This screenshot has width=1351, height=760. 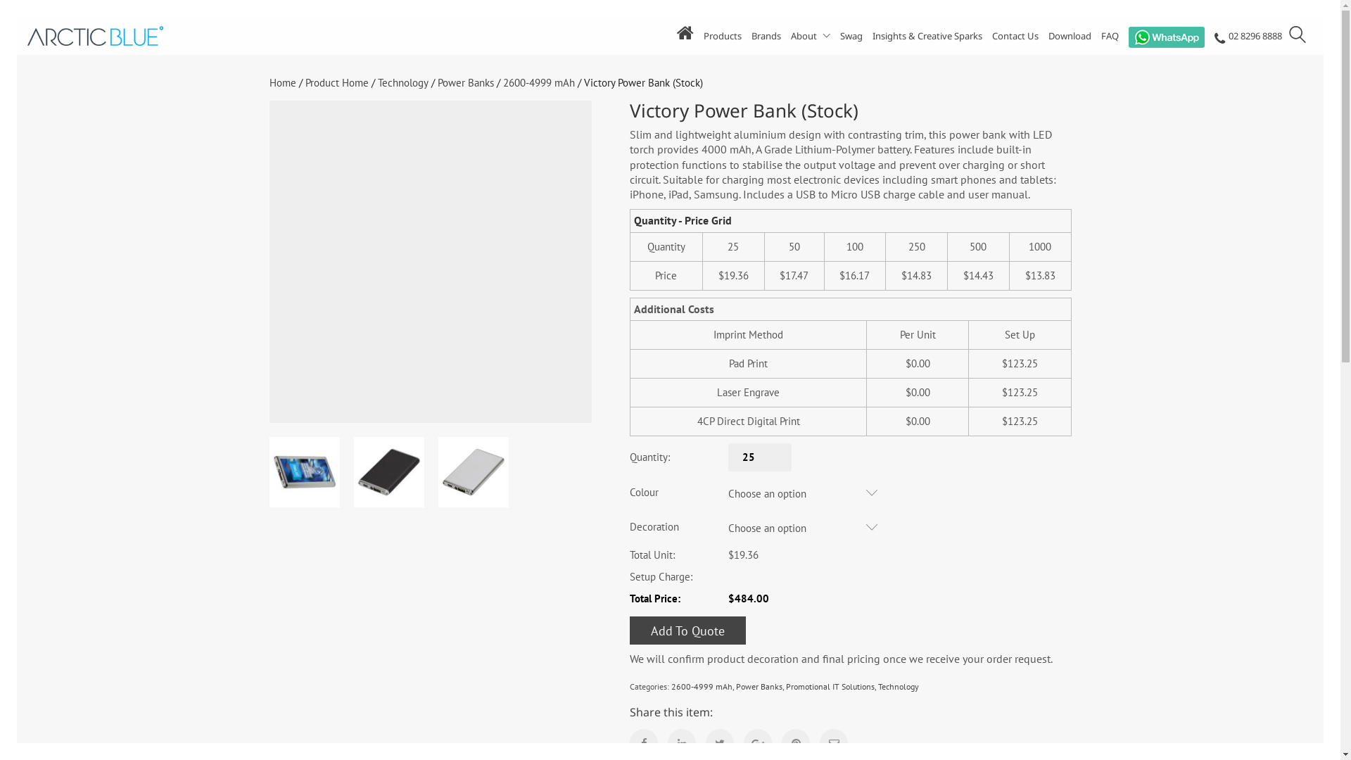 I want to click on Insights & Creative Sparks, so click(x=927, y=37).